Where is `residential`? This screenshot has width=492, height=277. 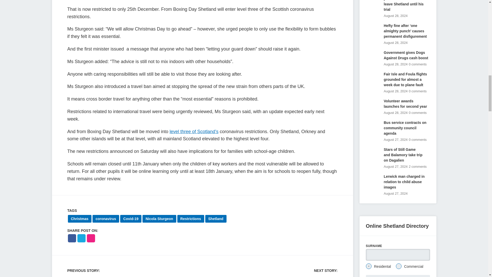
residential is located at coordinates (368, 266).